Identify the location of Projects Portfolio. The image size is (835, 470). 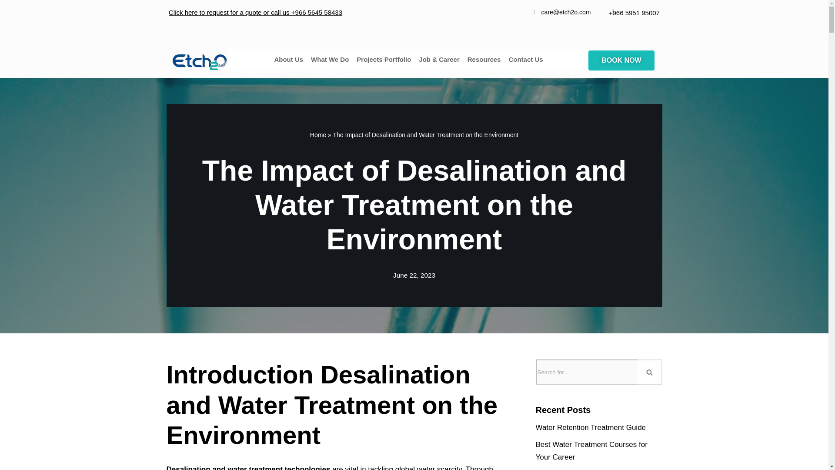
(384, 60).